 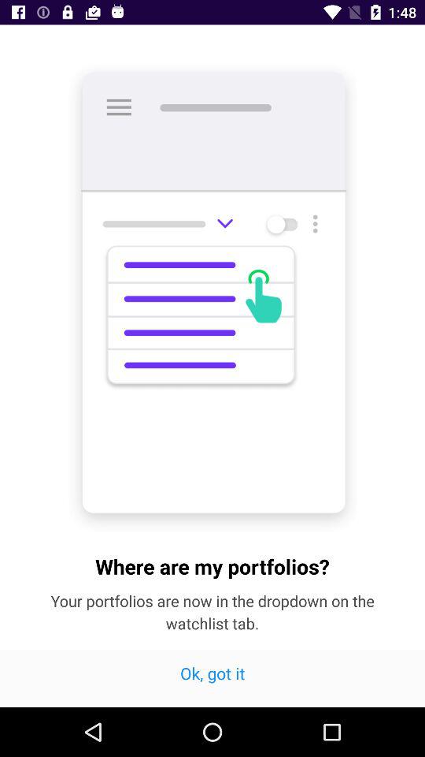 What do you see at coordinates (213, 678) in the screenshot?
I see `tap icon below your portfolios are` at bounding box center [213, 678].